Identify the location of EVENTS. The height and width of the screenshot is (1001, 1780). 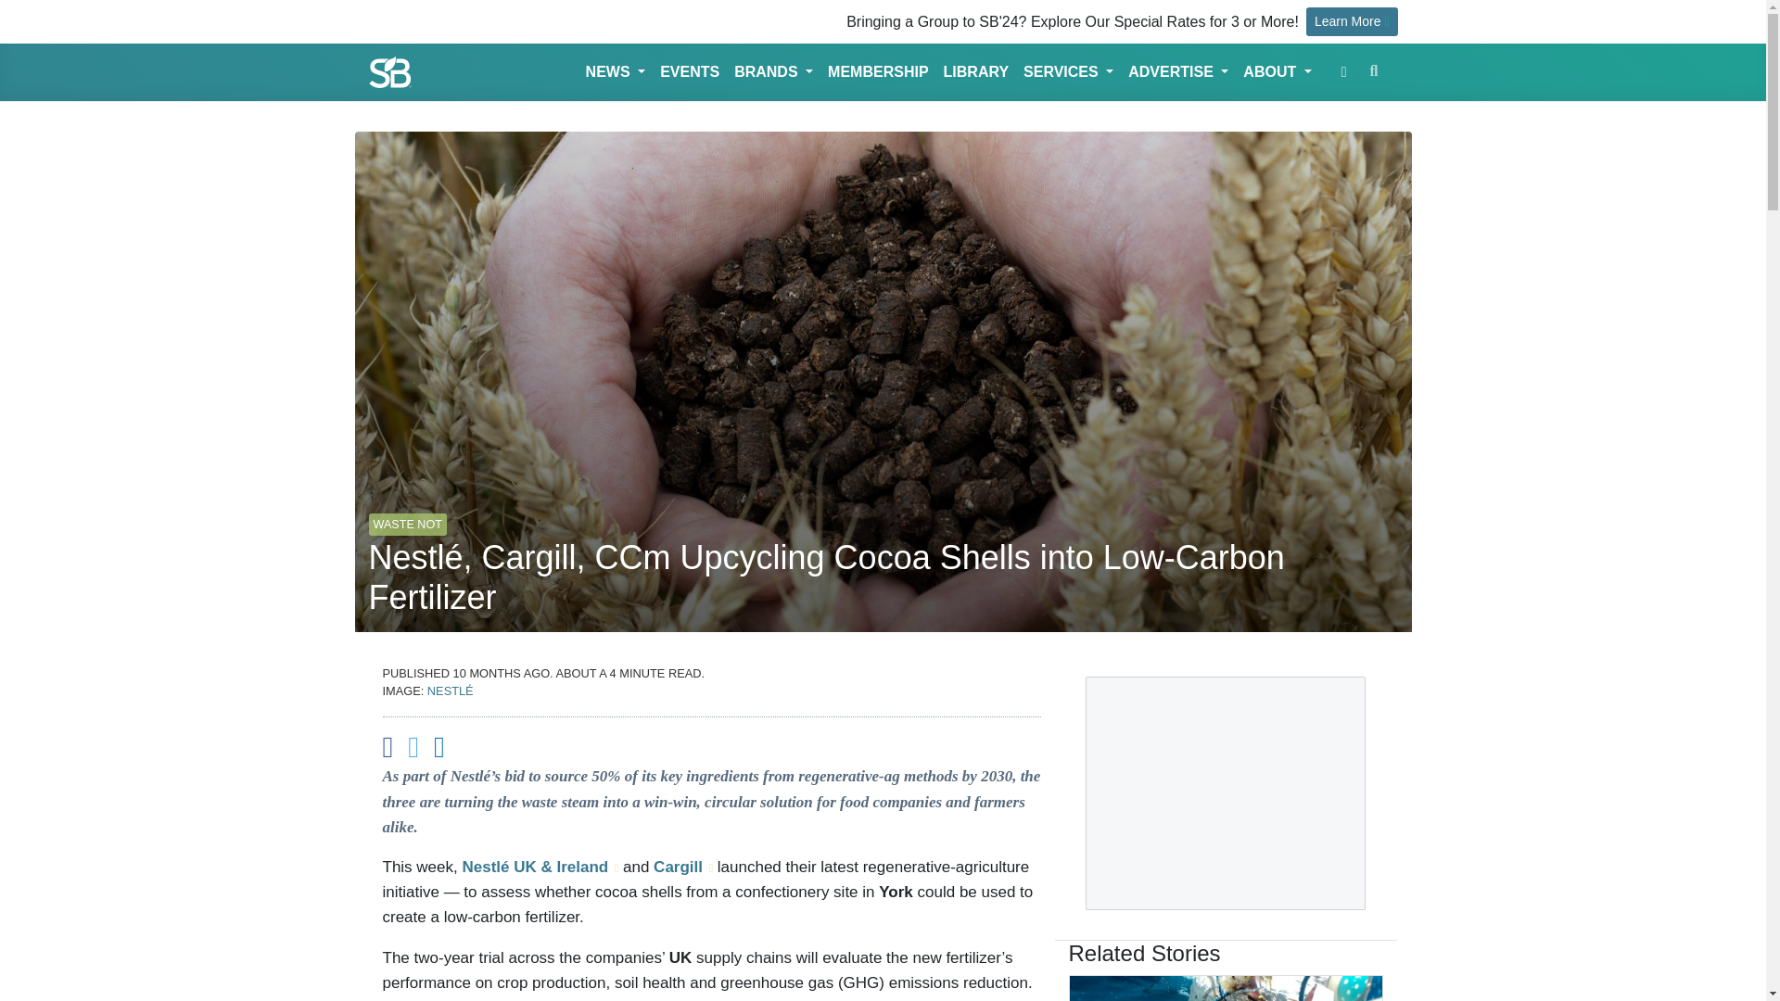
(690, 72).